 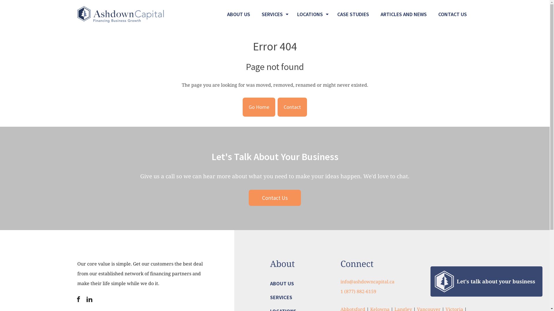 What do you see at coordinates (403, 14) in the screenshot?
I see `ARTICLES AND NEWS` at bounding box center [403, 14].